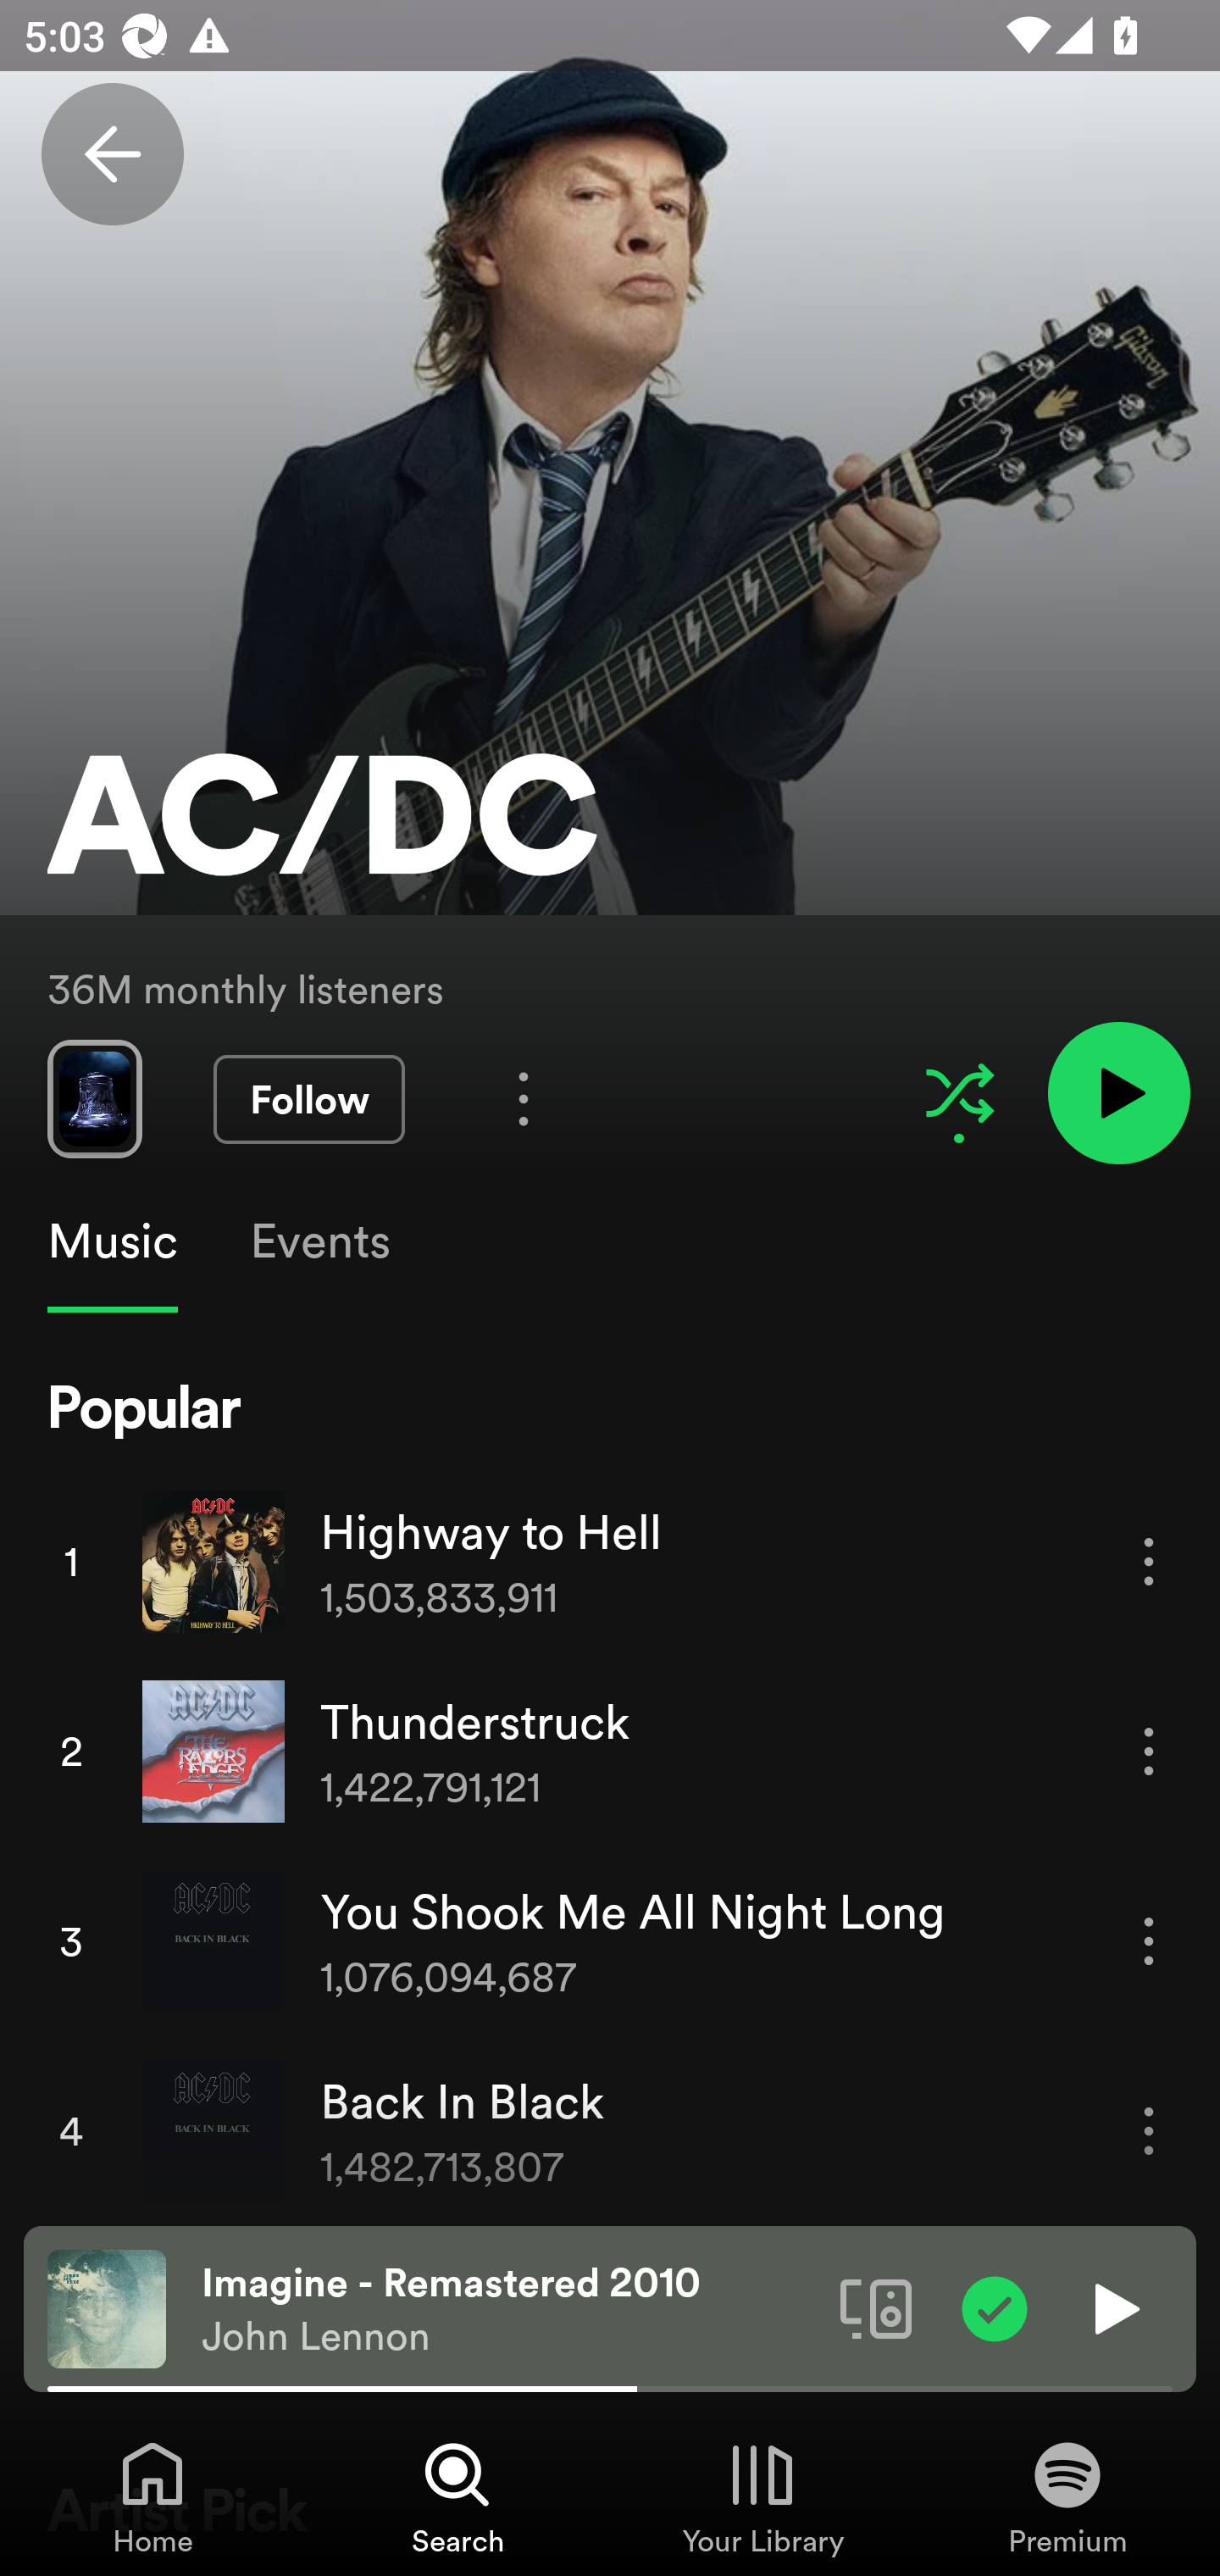  Describe the element at coordinates (1118, 1091) in the screenshot. I see `Play artist` at that location.